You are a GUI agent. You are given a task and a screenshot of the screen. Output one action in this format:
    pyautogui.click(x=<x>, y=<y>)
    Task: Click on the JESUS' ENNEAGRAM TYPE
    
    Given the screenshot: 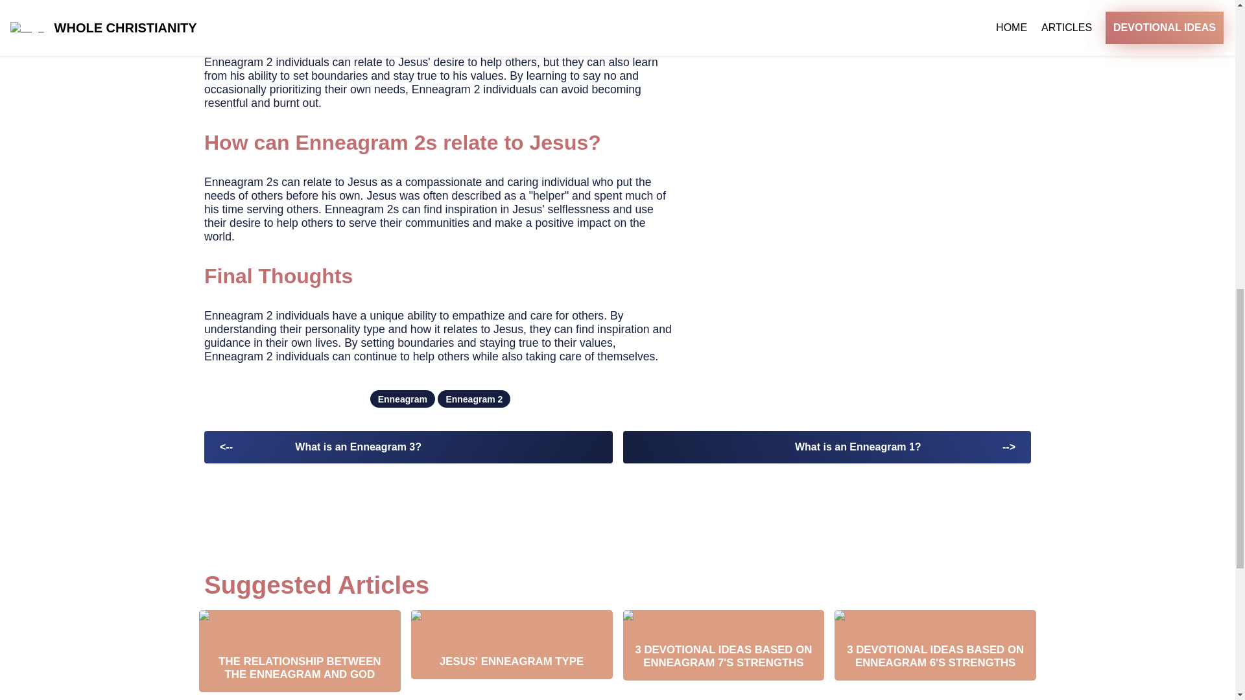 What is the action you would take?
    pyautogui.click(x=511, y=644)
    